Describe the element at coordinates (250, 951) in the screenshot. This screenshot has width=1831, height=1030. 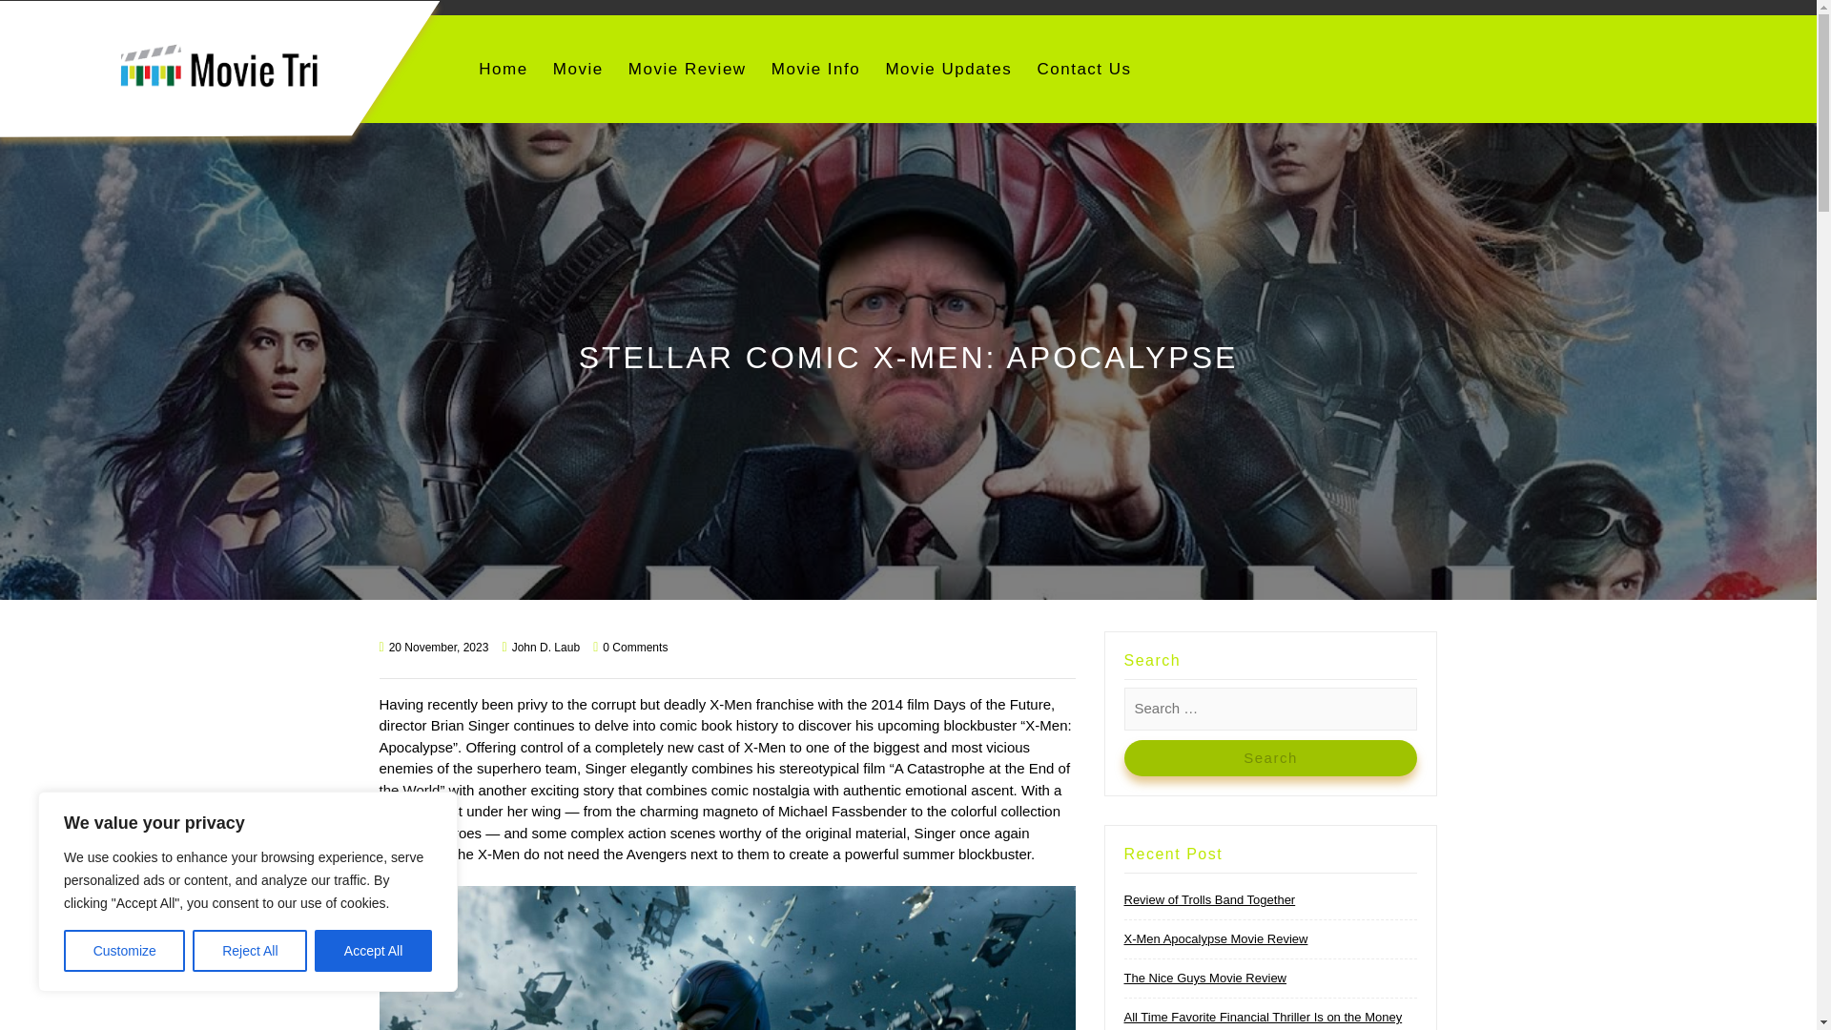
I see `Reject All` at that location.